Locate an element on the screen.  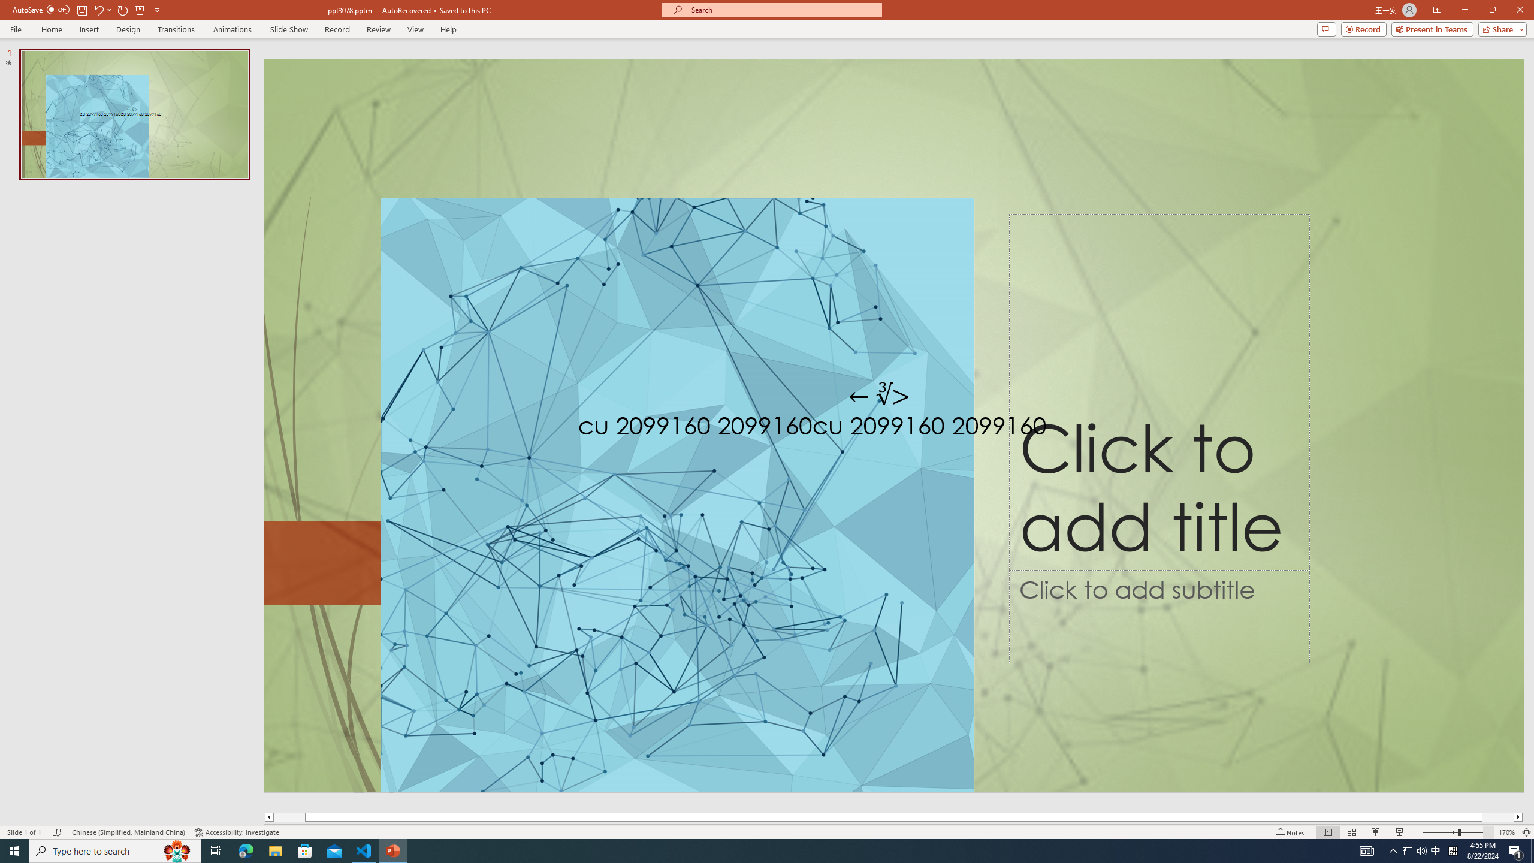
Normal is located at coordinates (1327, 832).